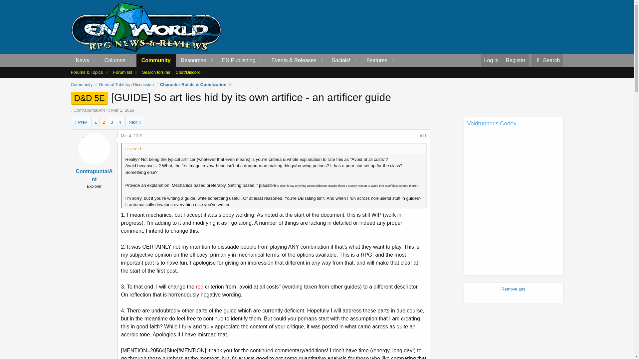 This screenshot has width=639, height=359. Describe the element at coordinates (156, 60) in the screenshot. I see `Community` at that location.